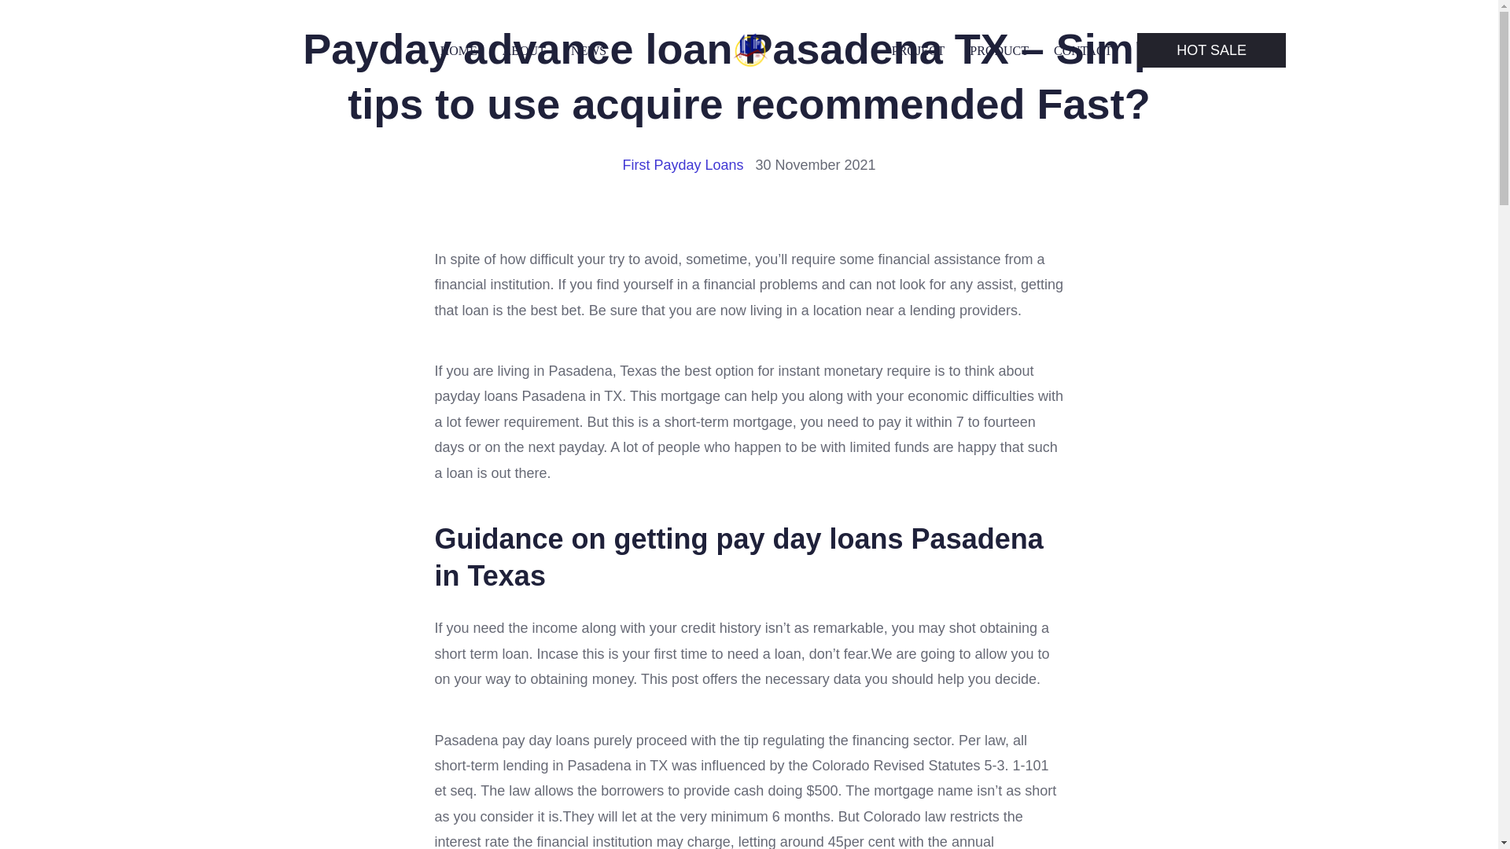 This screenshot has height=849, width=1510. Describe the element at coordinates (524, 50) in the screenshot. I see `ABOUT` at that location.